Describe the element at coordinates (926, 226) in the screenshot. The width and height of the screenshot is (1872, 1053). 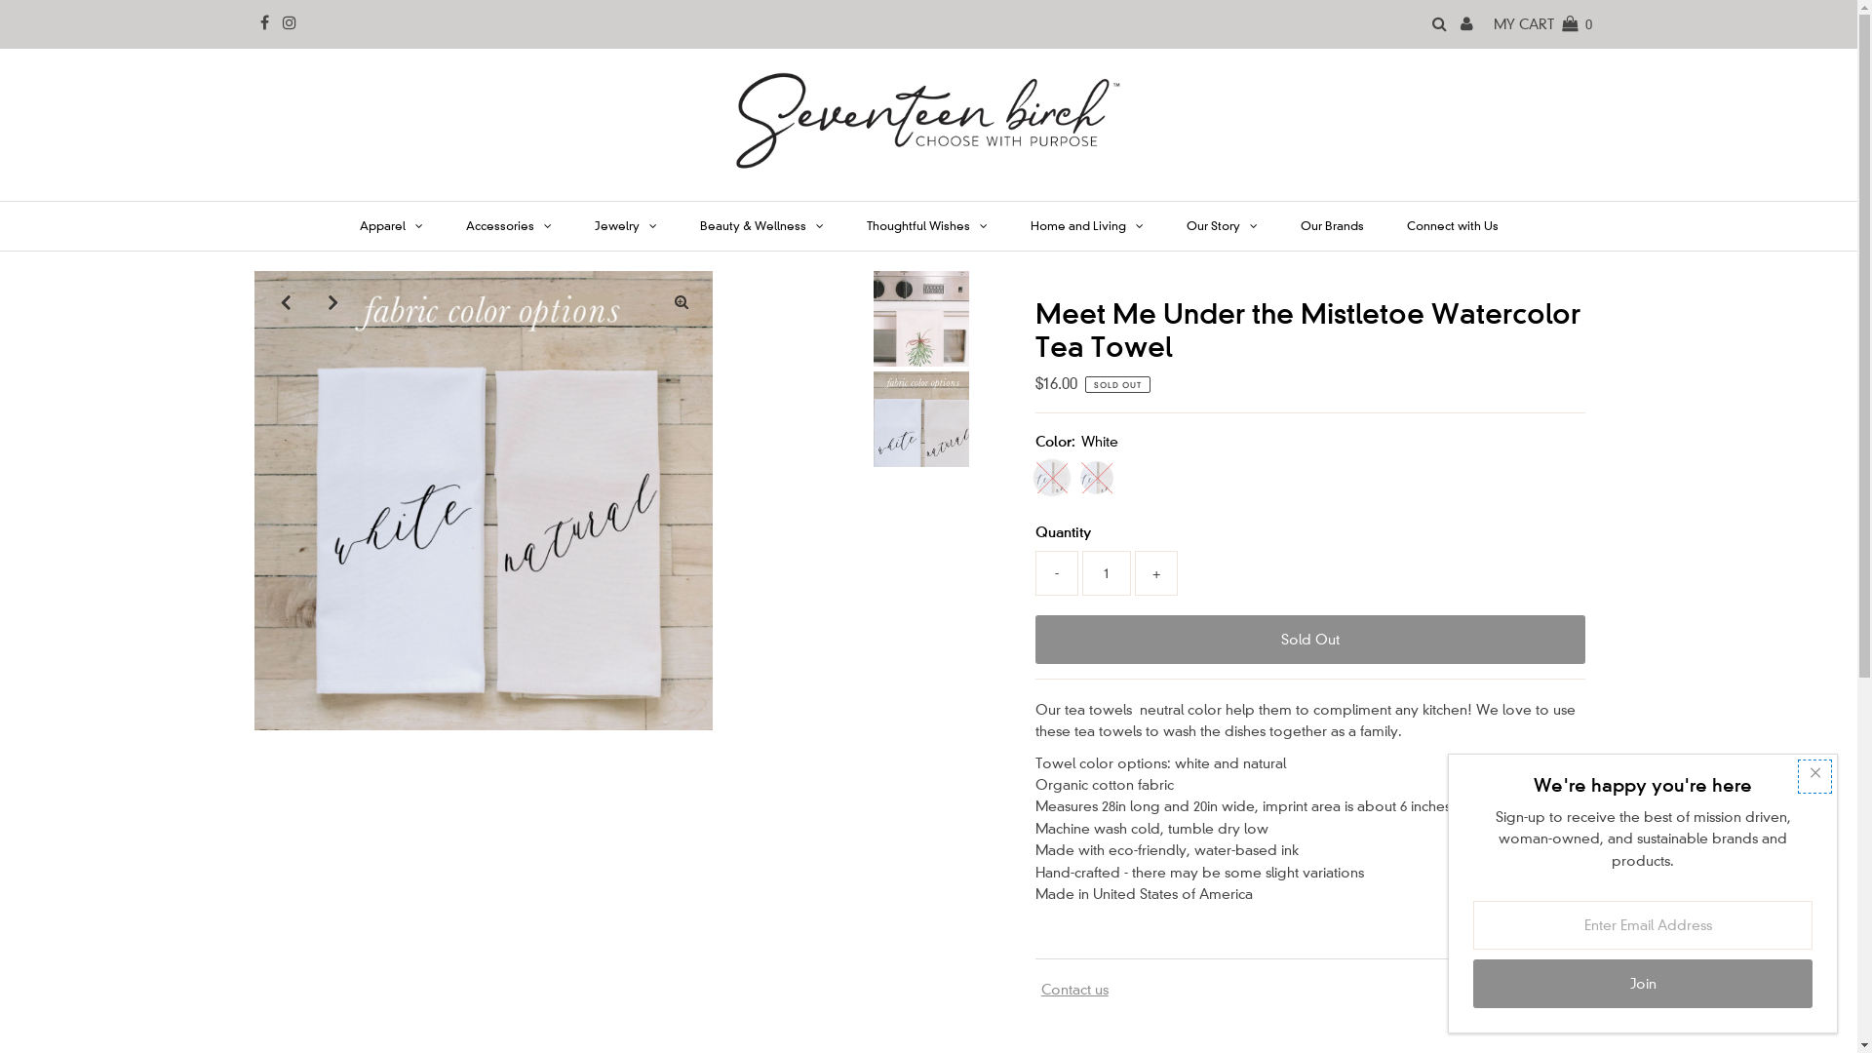
I see `Thoughtful Wishes` at that location.